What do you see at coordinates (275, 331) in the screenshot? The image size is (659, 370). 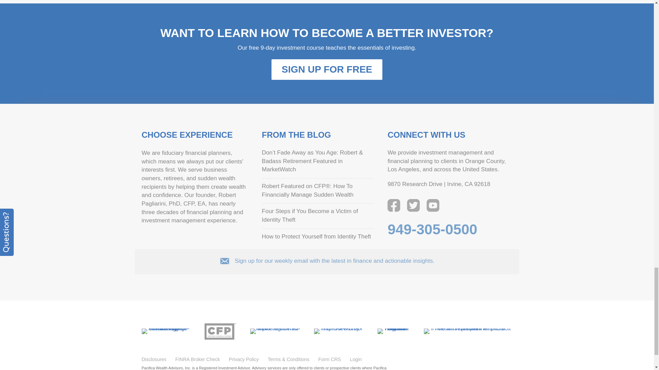 I see `napfa-registered-financial-advisor` at bounding box center [275, 331].